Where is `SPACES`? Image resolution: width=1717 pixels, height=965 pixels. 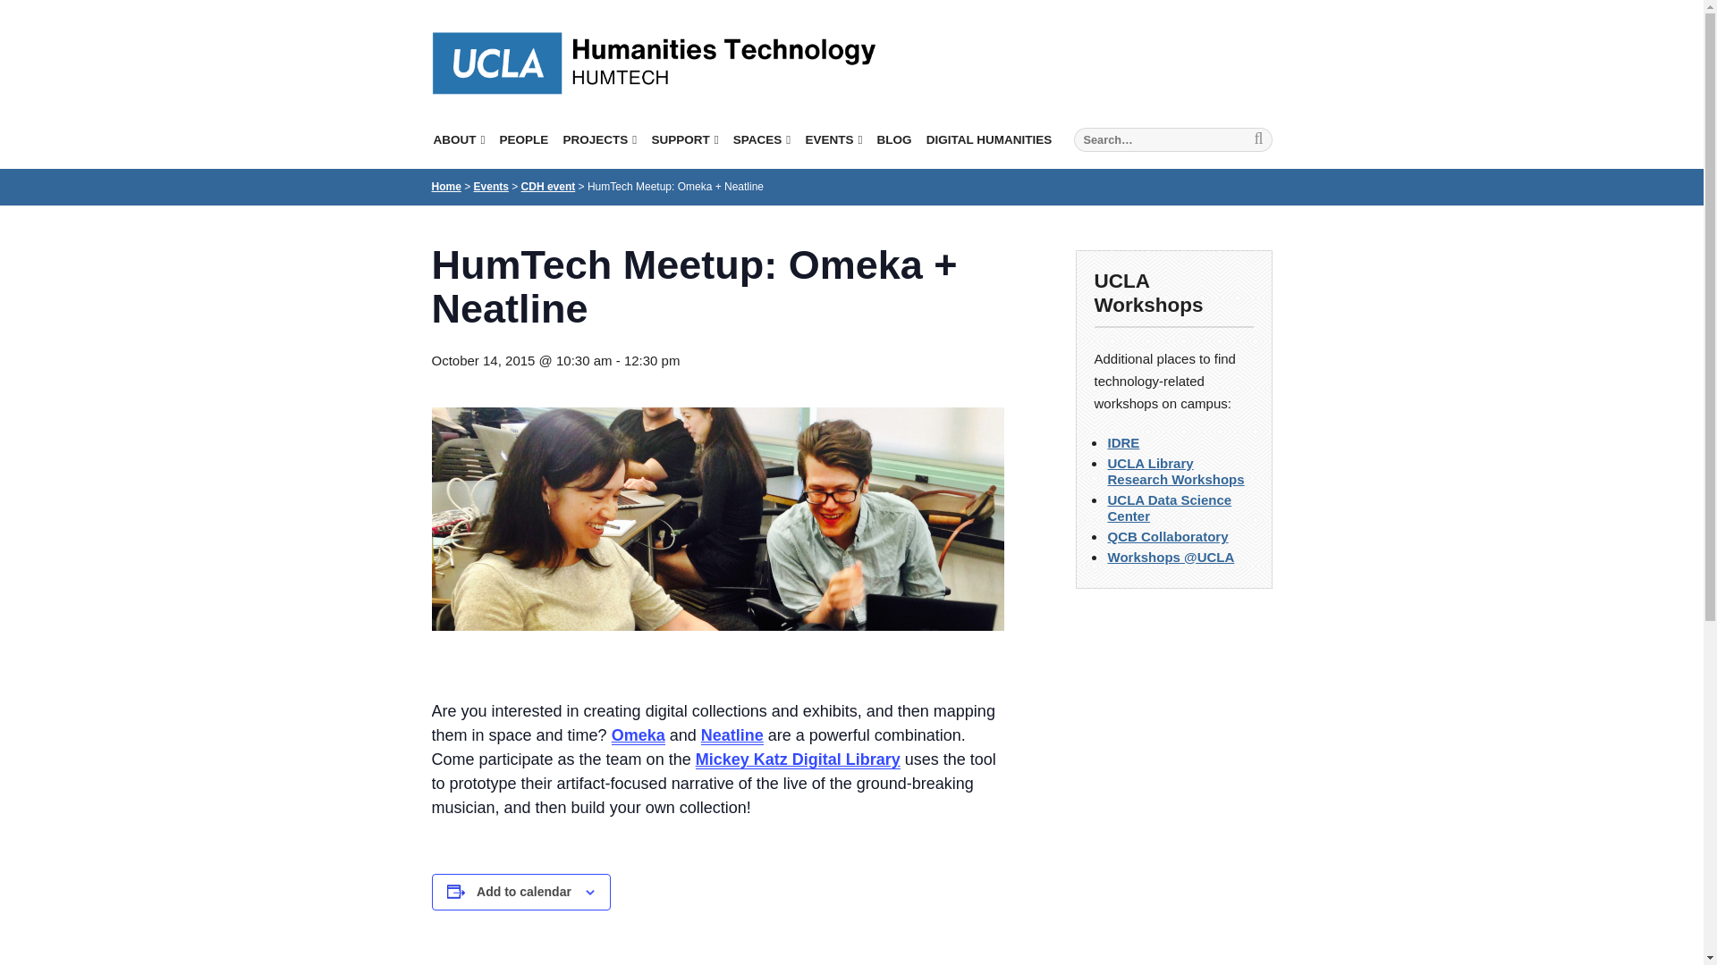 SPACES is located at coordinates (761, 139).